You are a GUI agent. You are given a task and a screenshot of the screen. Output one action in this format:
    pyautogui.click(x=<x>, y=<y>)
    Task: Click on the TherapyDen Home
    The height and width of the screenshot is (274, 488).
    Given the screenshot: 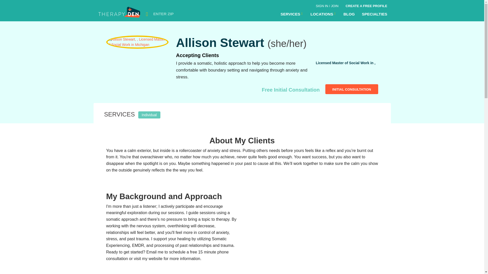 What is the action you would take?
    pyautogui.click(x=120, y=14)
    